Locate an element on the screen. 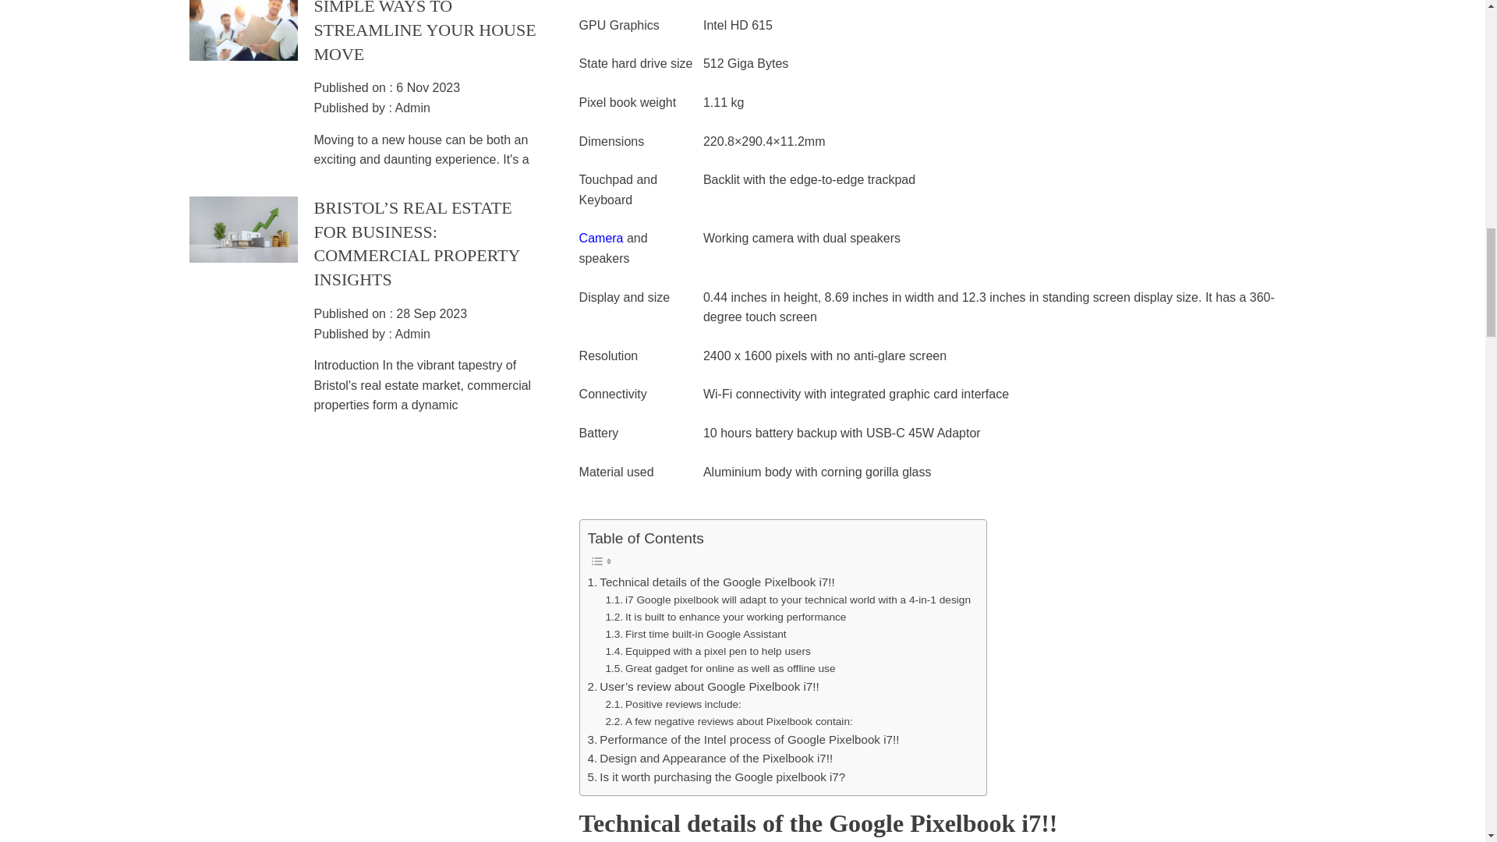  Performance of the Intel process of Google Pixelbook i7!! is located at coordinates (744, 740).